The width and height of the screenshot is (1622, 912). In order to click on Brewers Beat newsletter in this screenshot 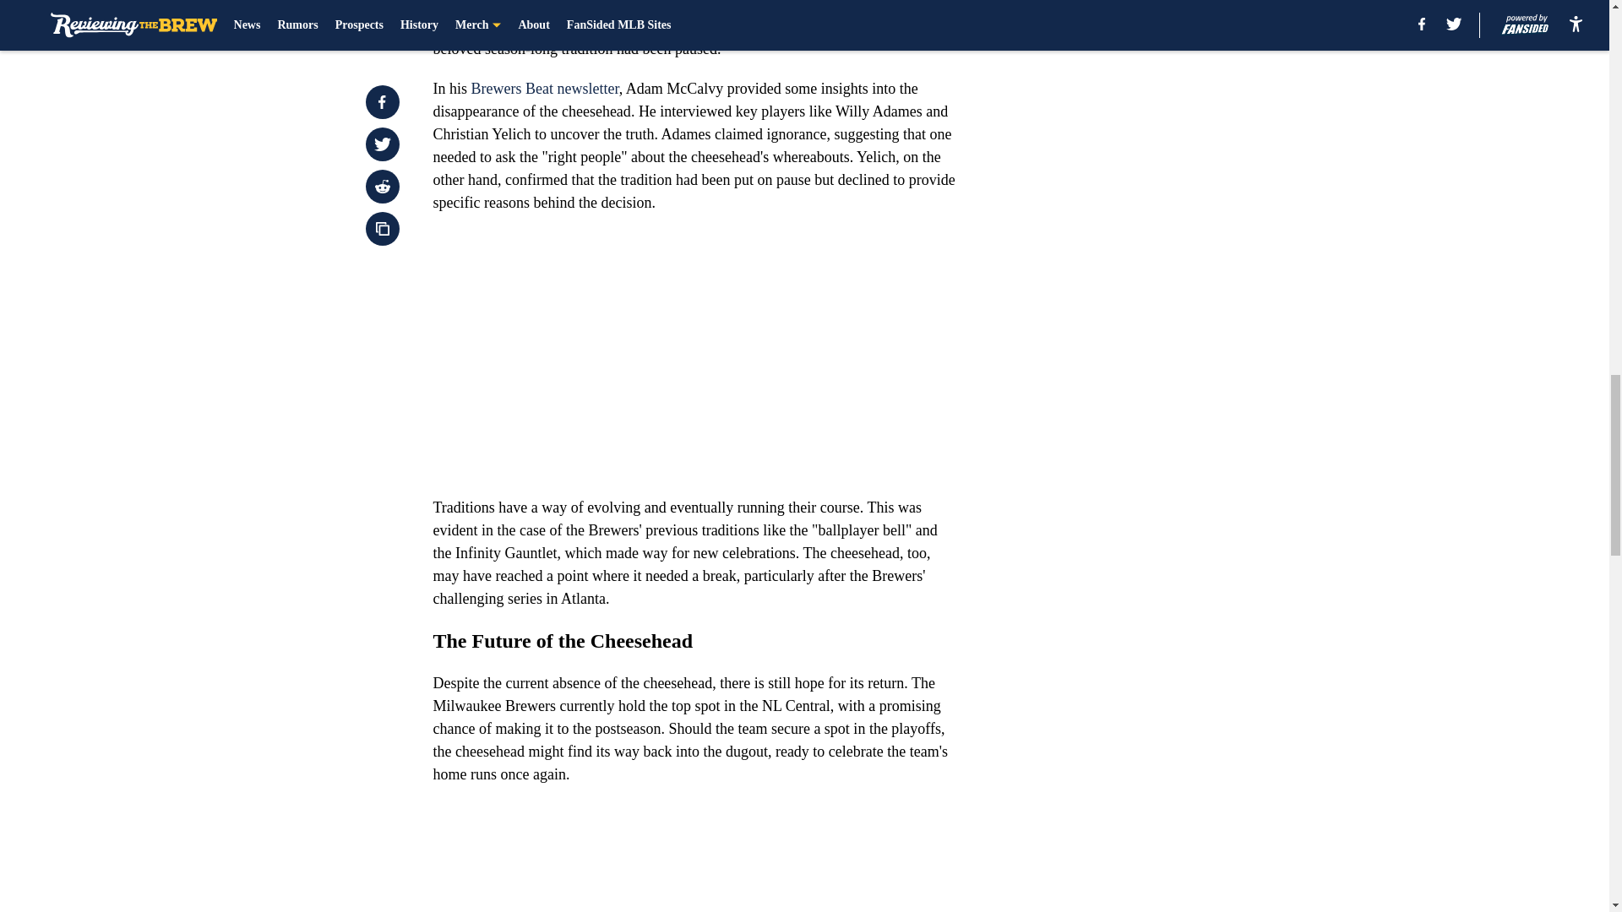, I will do `click(546, 88)`.